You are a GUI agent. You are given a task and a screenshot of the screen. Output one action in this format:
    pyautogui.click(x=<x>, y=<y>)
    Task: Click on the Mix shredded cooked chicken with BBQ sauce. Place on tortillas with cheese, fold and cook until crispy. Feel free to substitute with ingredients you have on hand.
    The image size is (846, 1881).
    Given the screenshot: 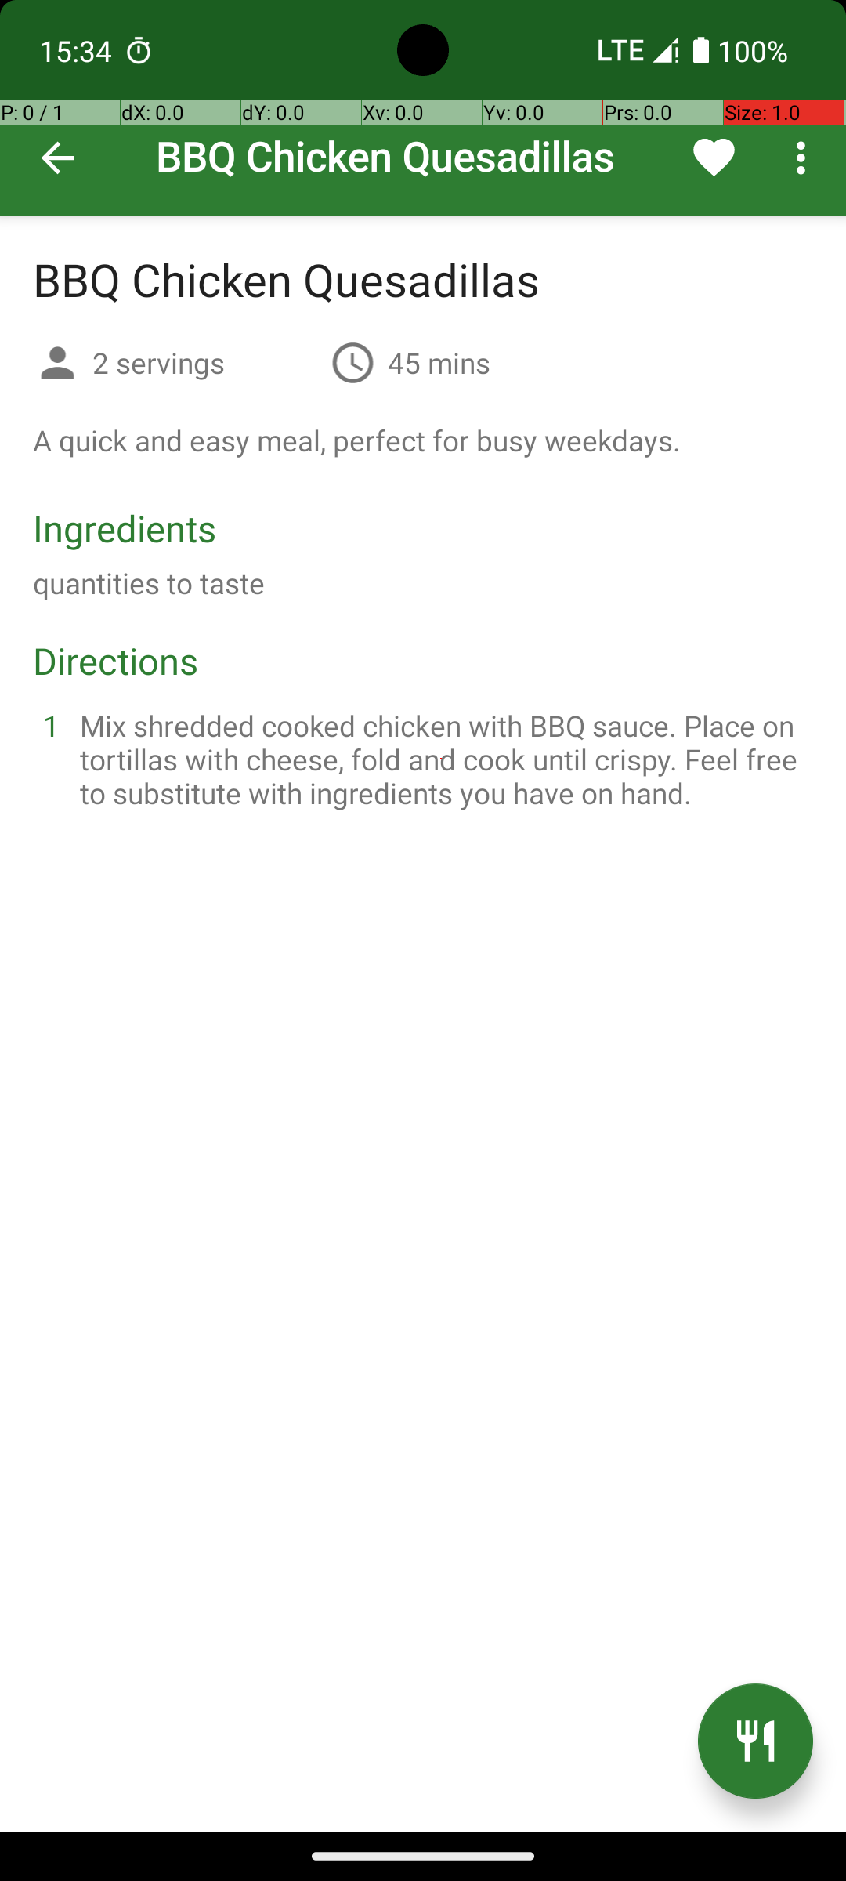 What is the action you would take?
    pyautogui.click(x=442, y=759)
    